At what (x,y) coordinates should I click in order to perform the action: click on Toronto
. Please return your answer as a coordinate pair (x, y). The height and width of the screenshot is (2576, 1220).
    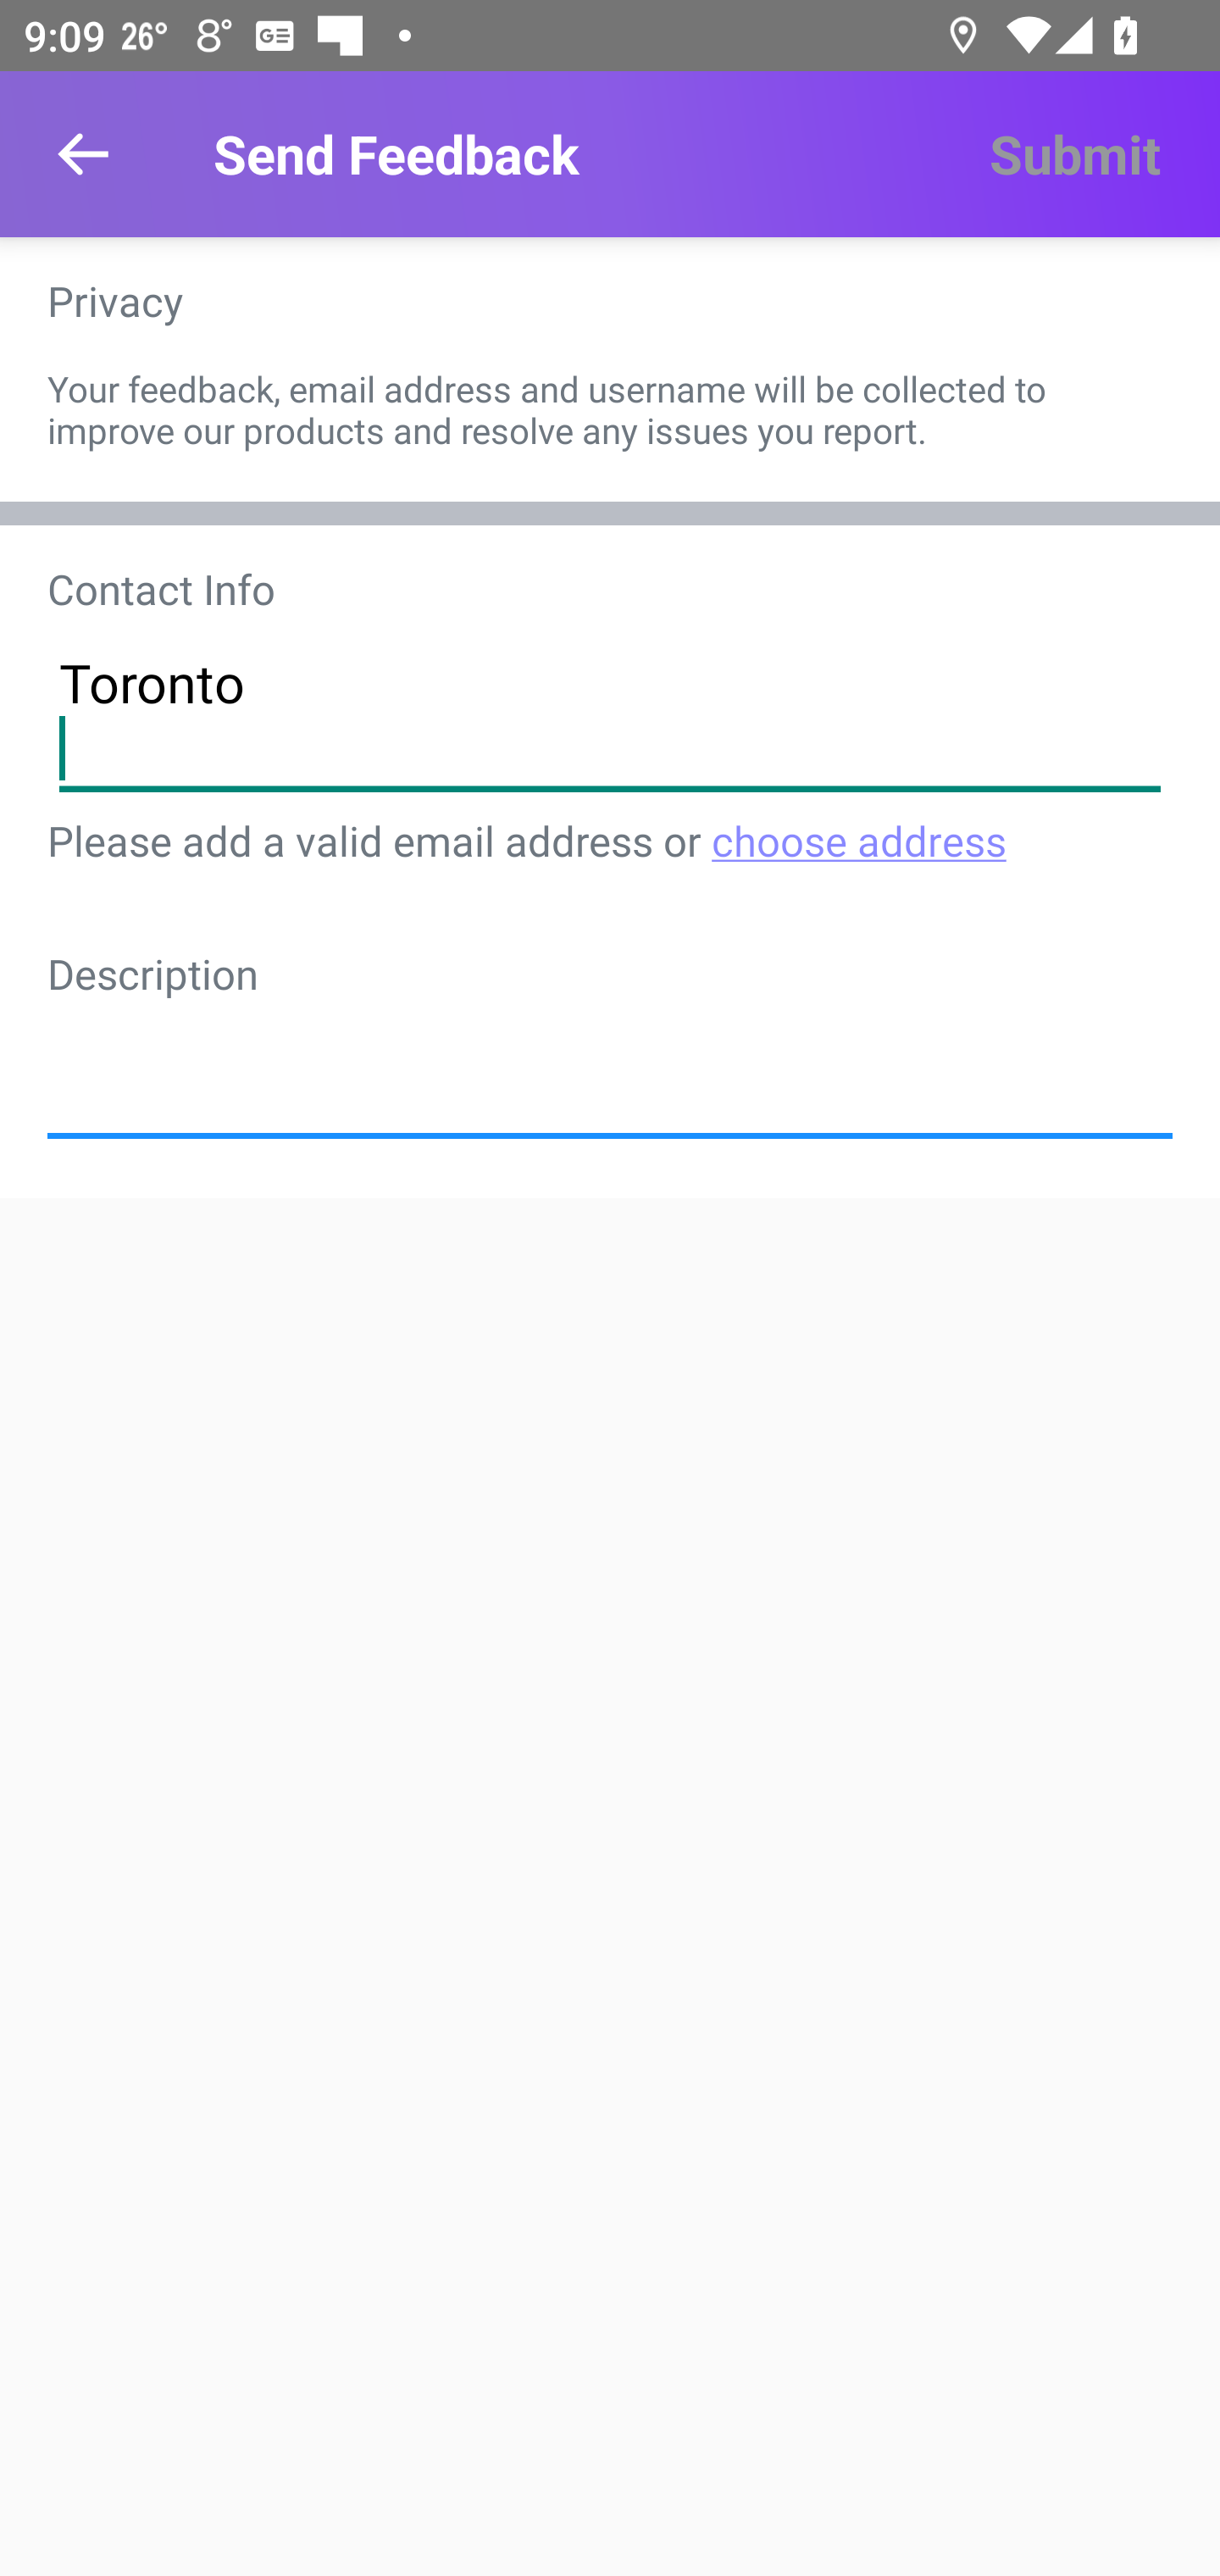
    Looking at the image, I should click on (610, 713).